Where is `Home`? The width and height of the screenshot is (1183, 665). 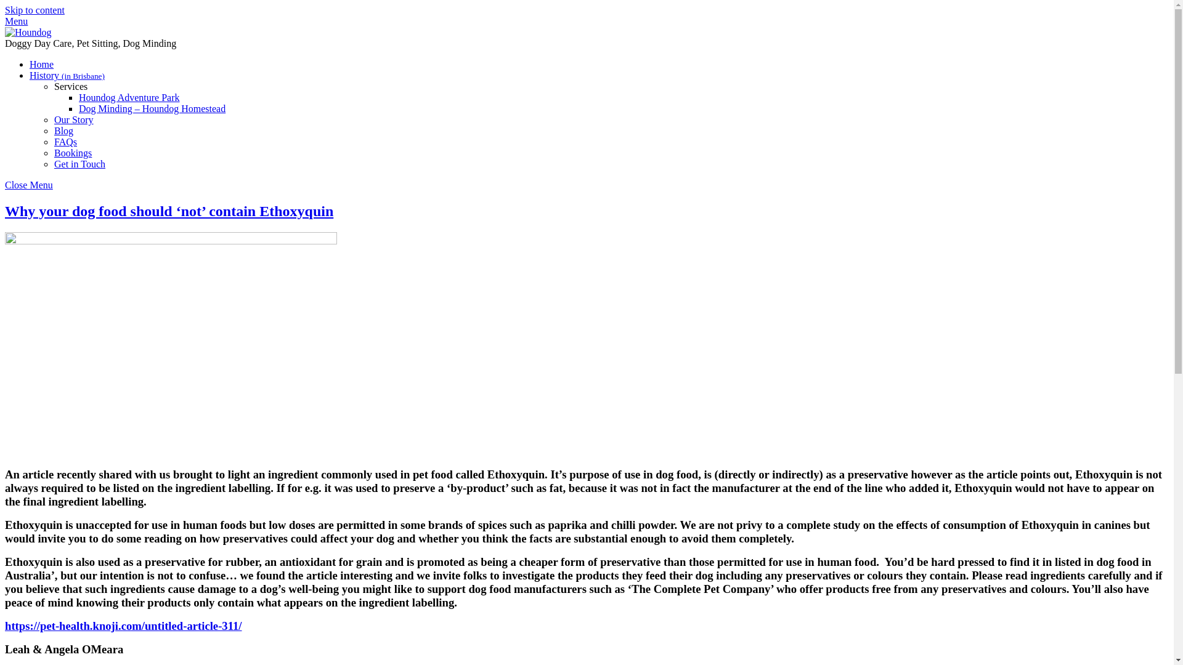 Home is located at coordinates (41, 64).